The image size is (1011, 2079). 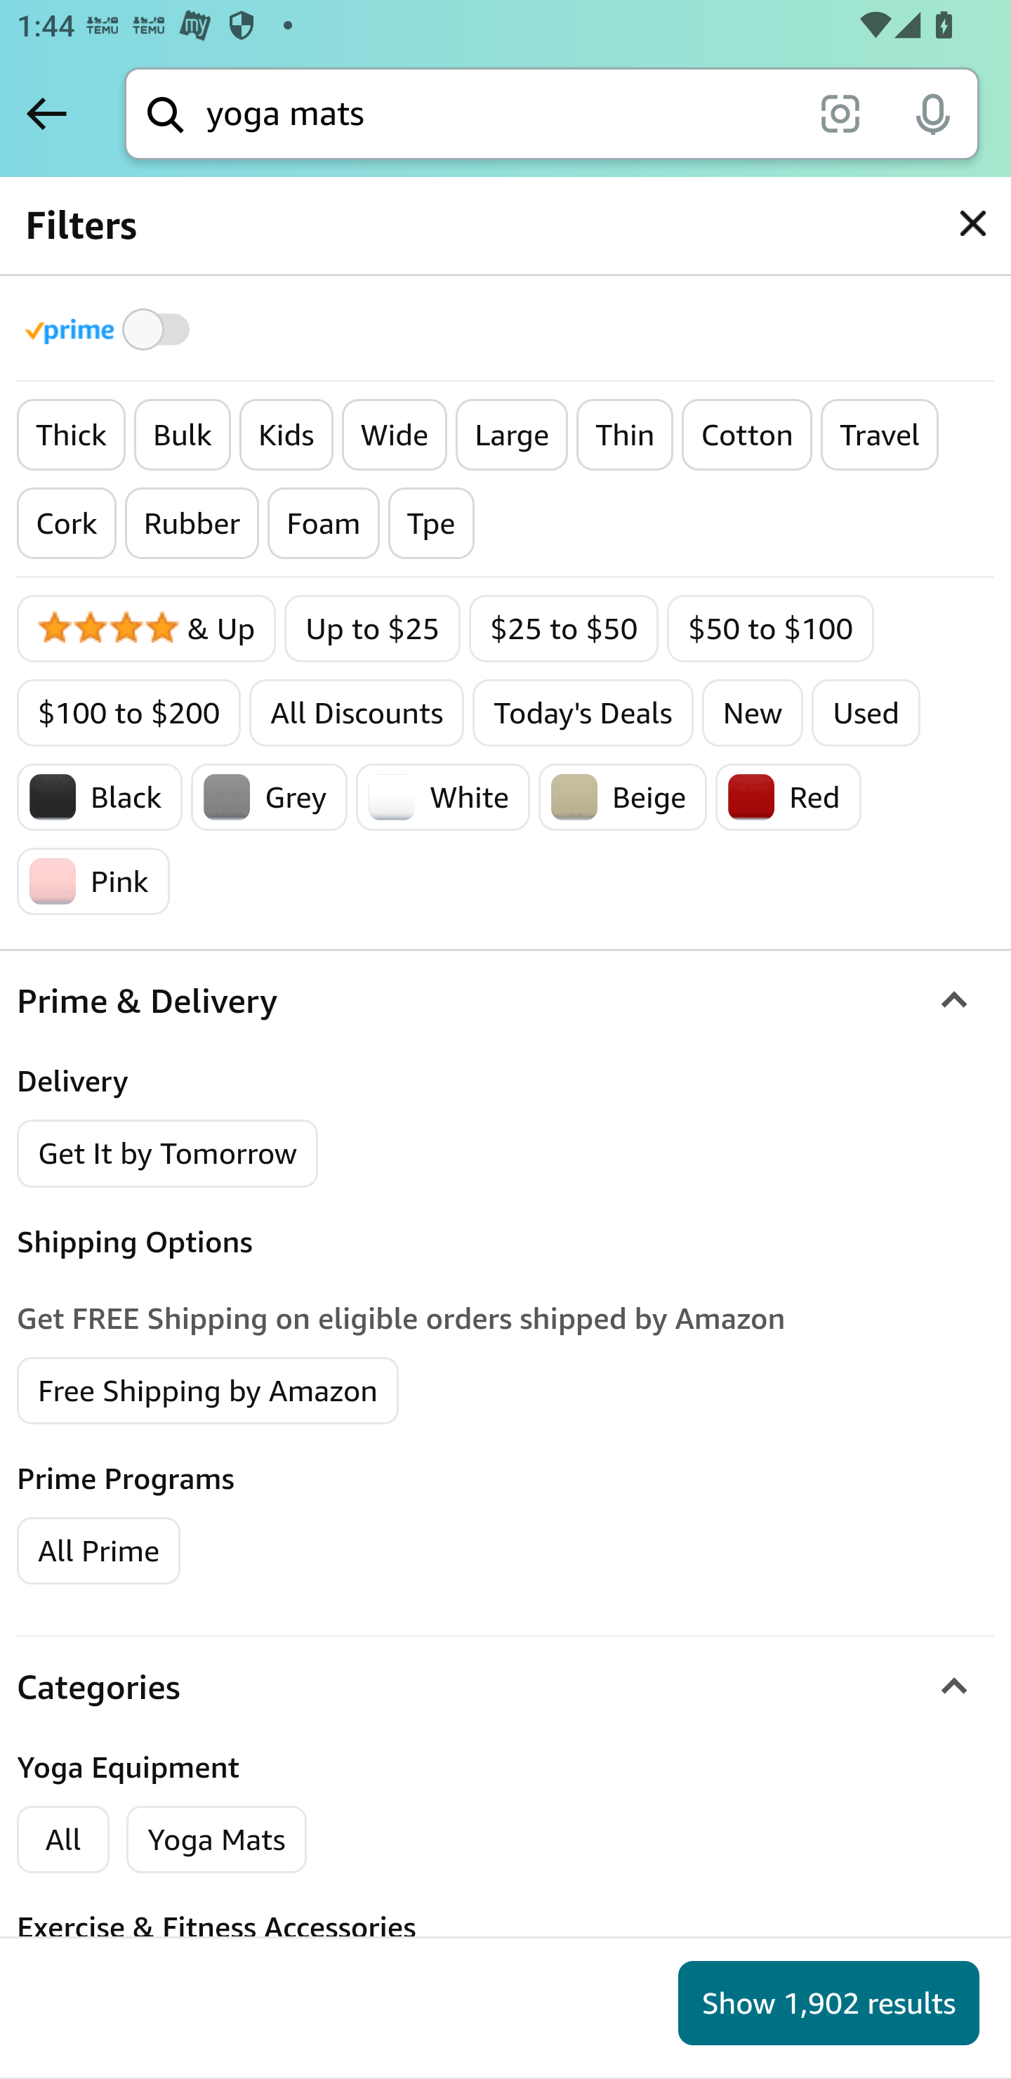 What do you see at coordinates (209, 1389) in the screenshot?
I see `Free Shipping by Amazon` at bounding box center [209, 1389].